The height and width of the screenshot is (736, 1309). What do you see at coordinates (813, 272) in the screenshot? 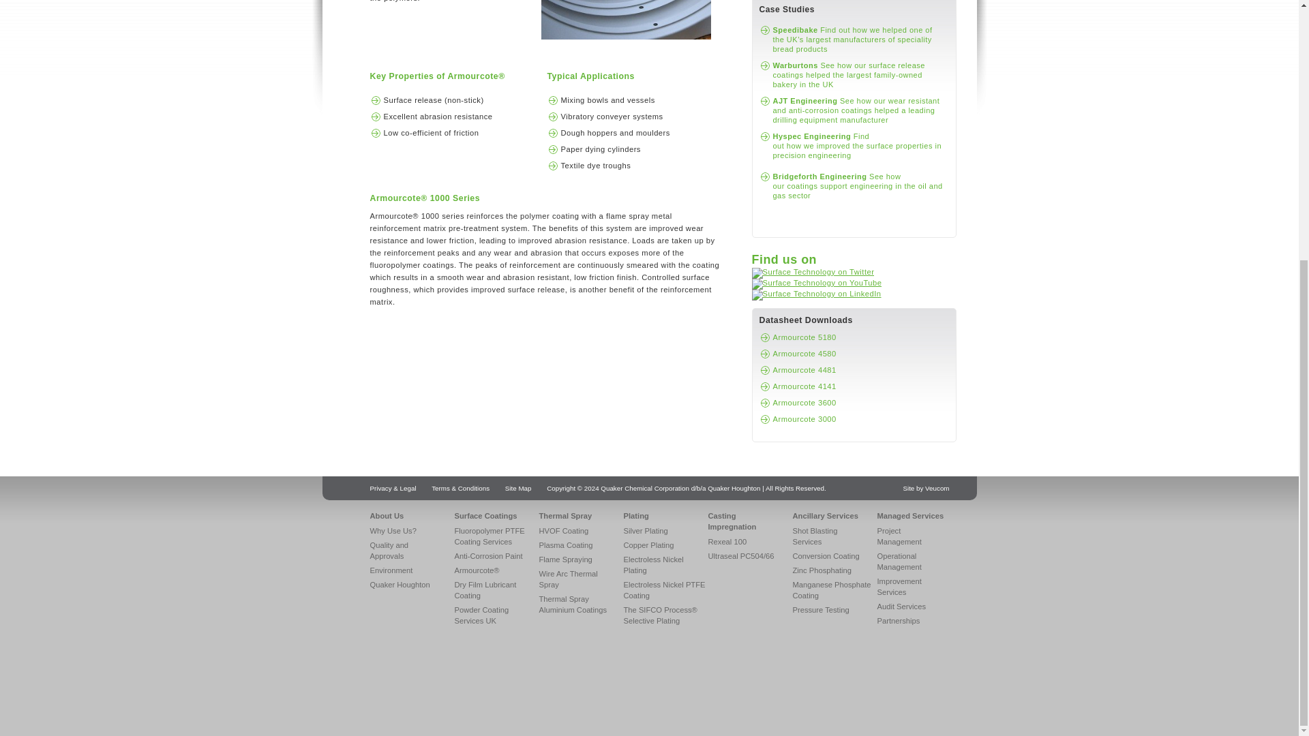
I see `Surface Technology on Twitter` at bounding box center [813, 272].